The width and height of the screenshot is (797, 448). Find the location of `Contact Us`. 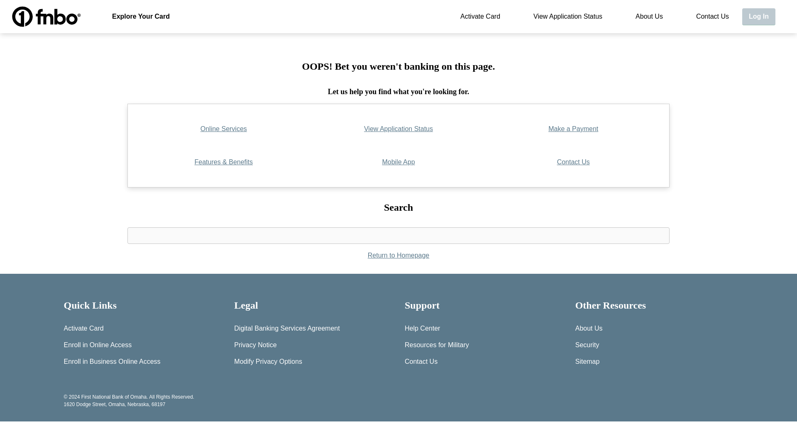

Contact Us is located at coordinates (712, 17).